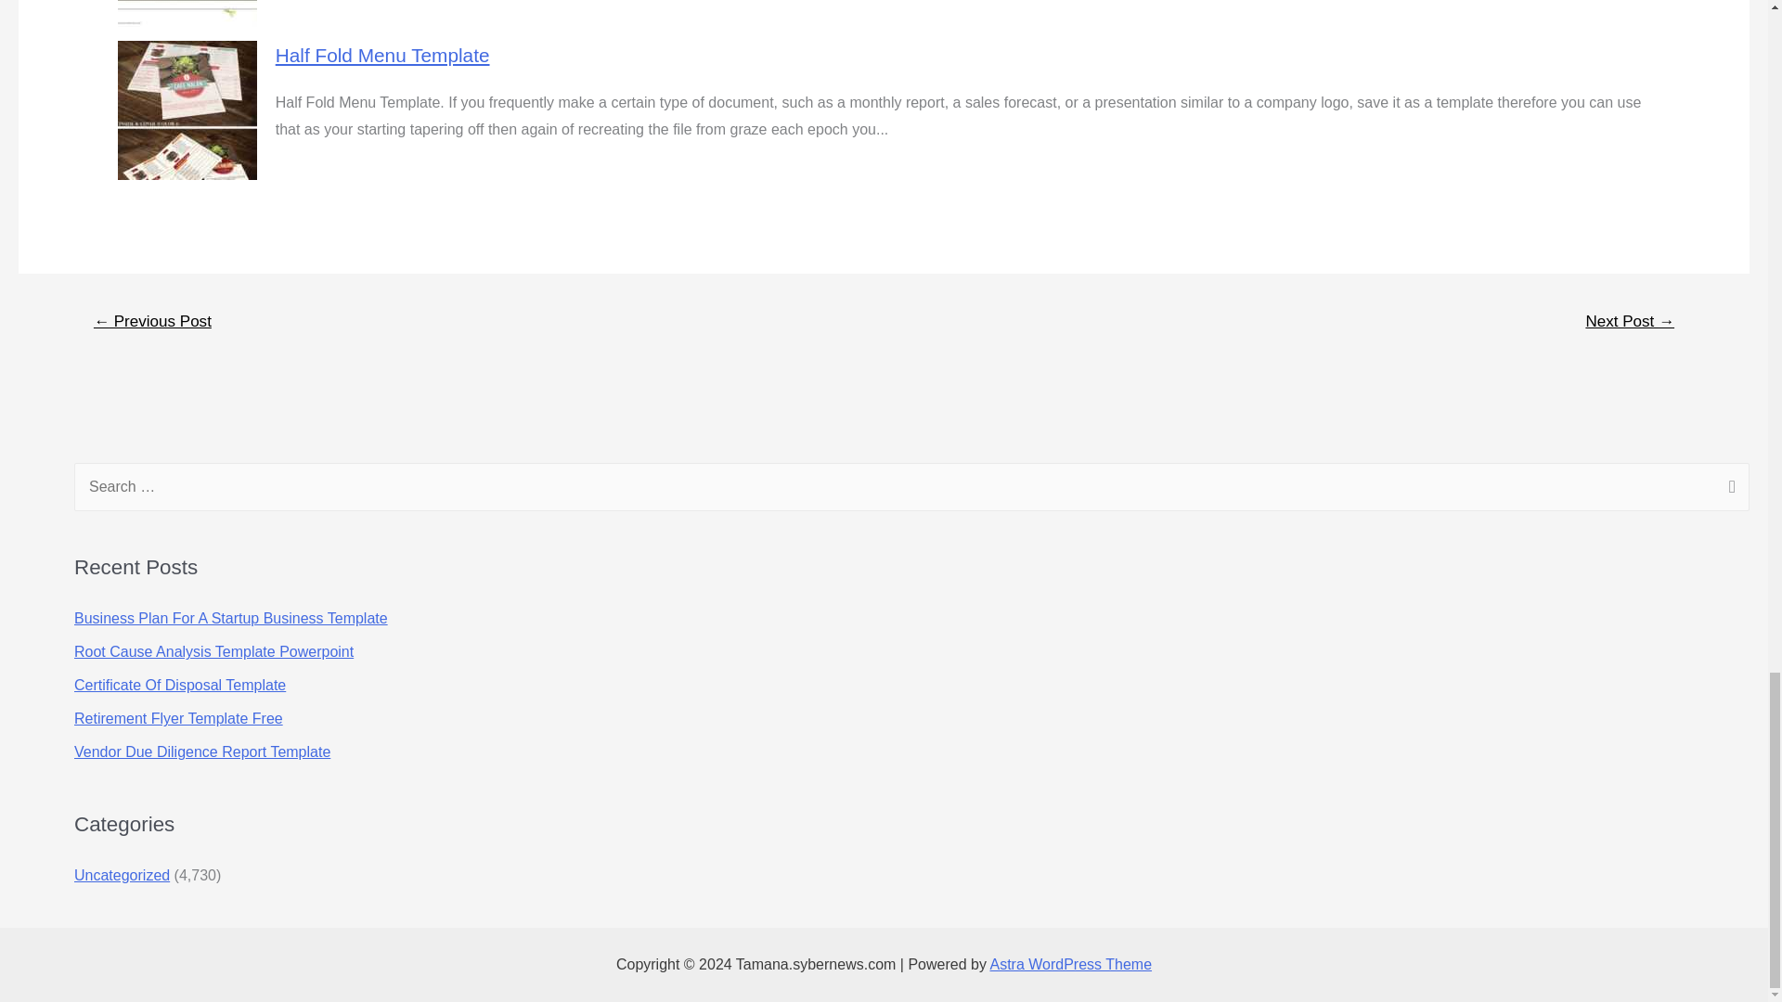 Image resolution: width=1782 pixels, height=1002 pixels. Describe the element at coordinates (1728, 488) in the screenshot. I see `Search` at that location.